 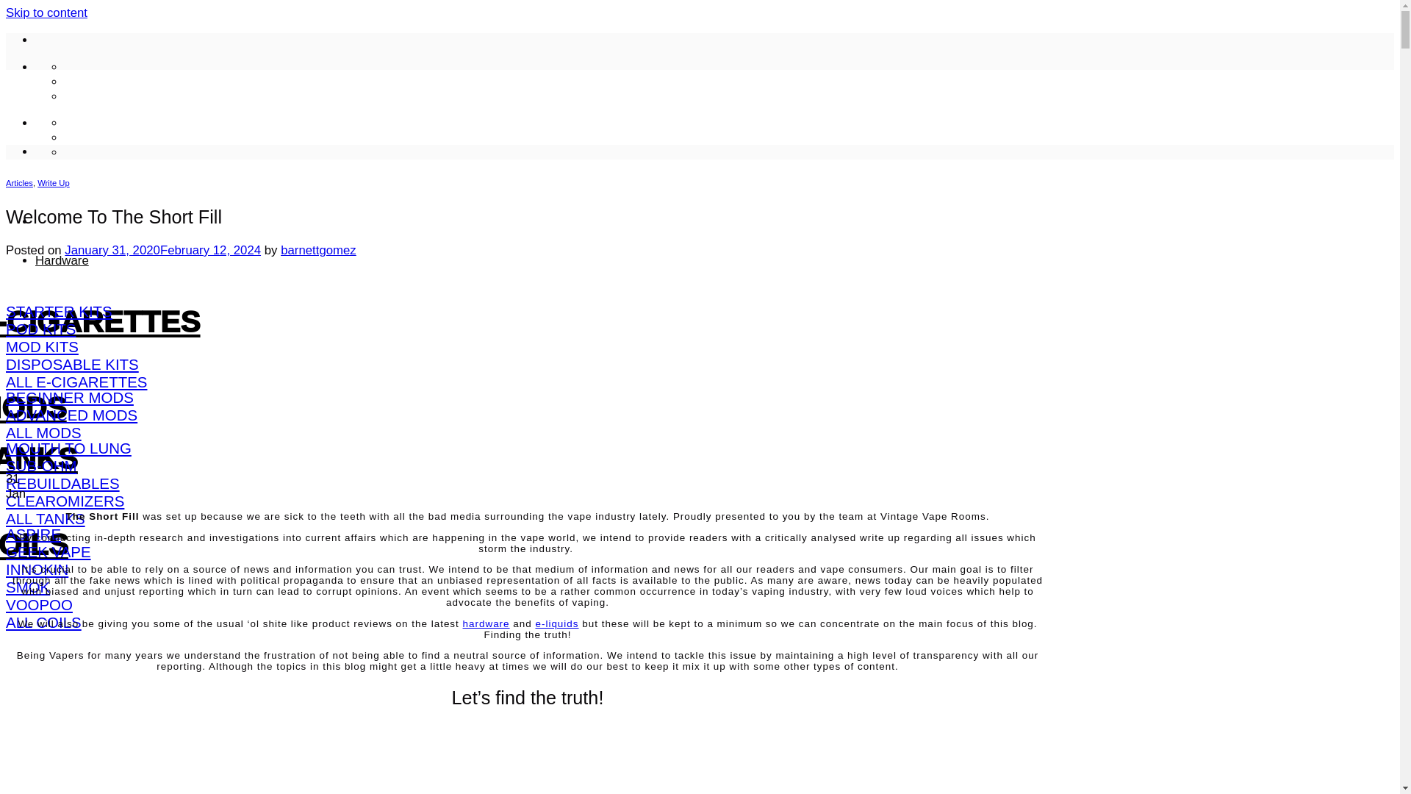 I want to click on CLEAROMIZERS, so click(x=65, y=501).